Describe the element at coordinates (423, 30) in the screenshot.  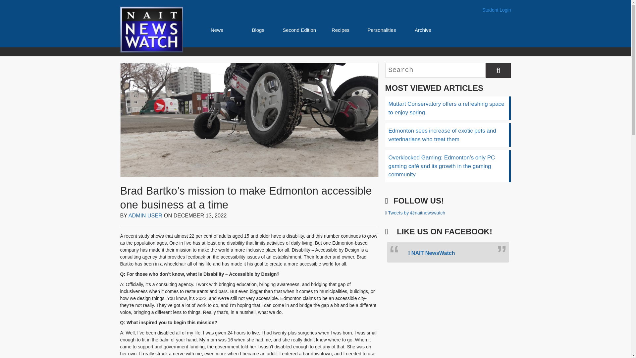
I see `Archive` at that location.